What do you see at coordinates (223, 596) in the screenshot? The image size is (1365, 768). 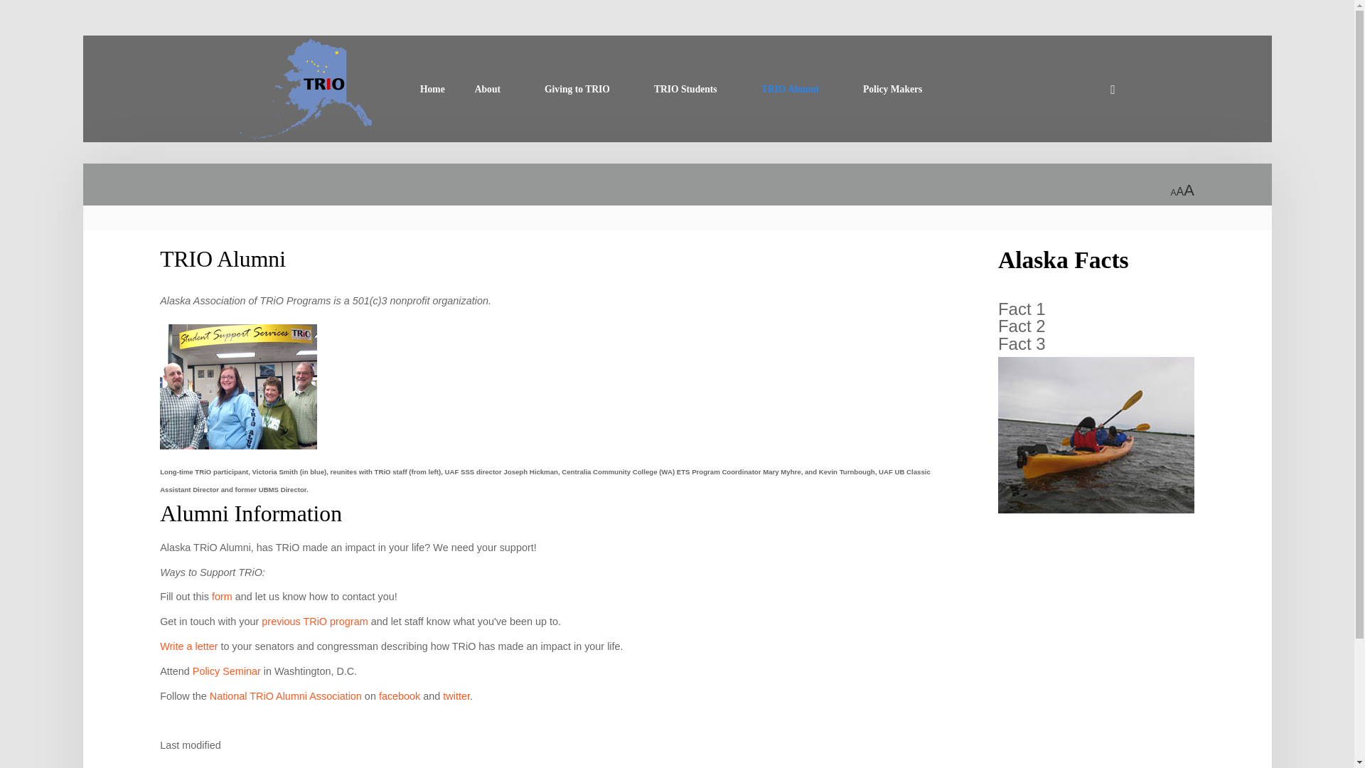 I see `form` at bounding box center [223, 596].